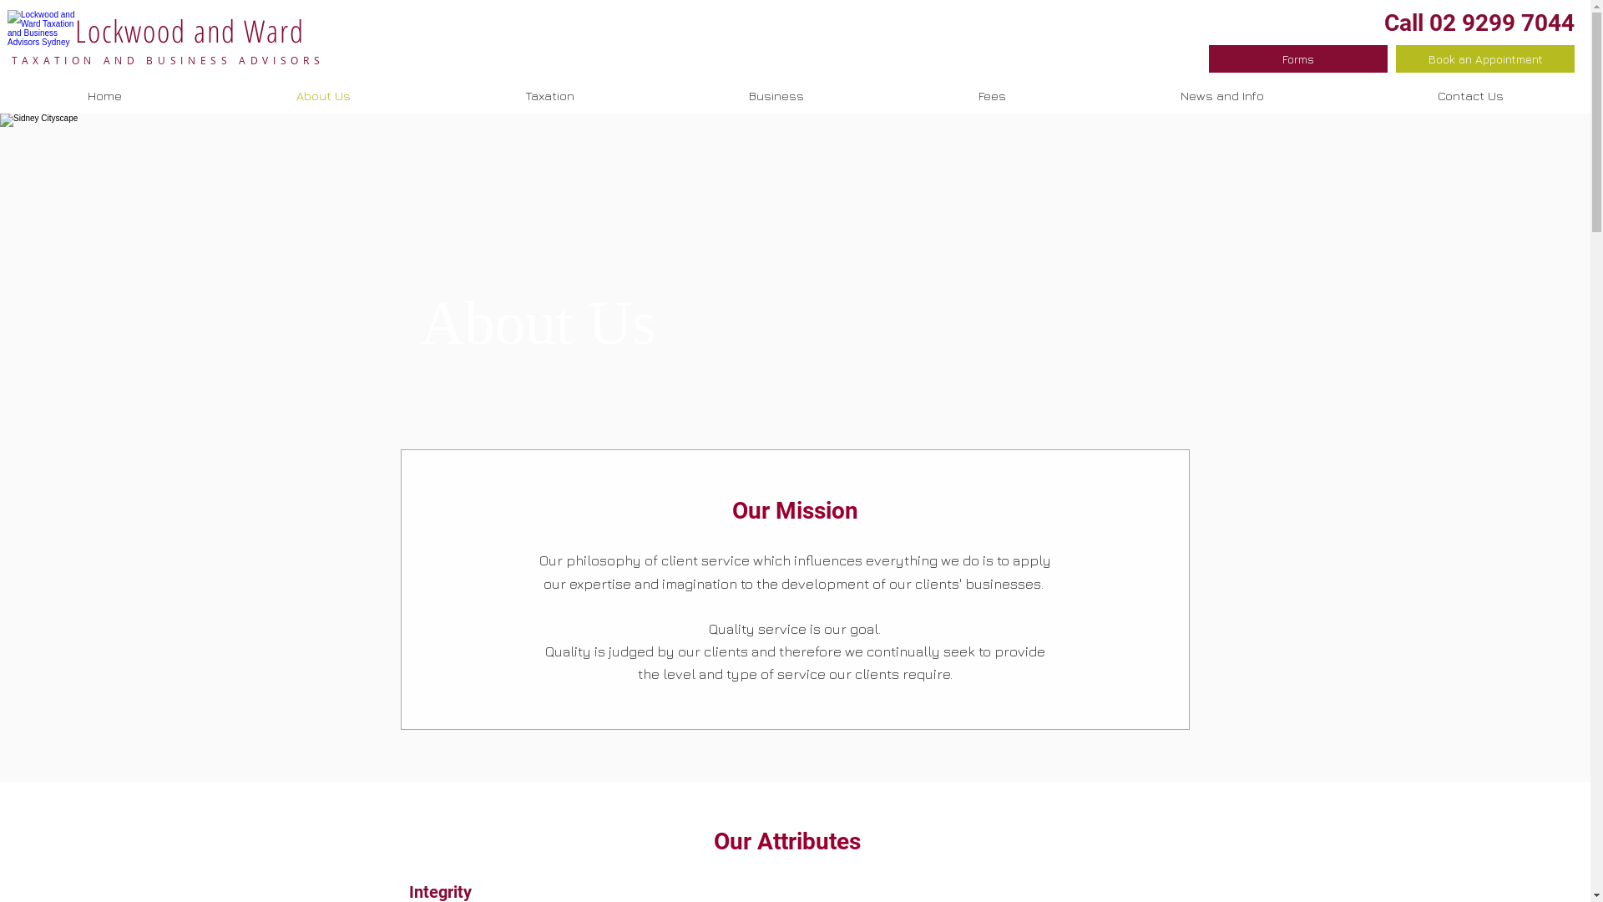 This screenshot has width=1603, height=902. I want to click on Contact Us, so click(1471, 96).